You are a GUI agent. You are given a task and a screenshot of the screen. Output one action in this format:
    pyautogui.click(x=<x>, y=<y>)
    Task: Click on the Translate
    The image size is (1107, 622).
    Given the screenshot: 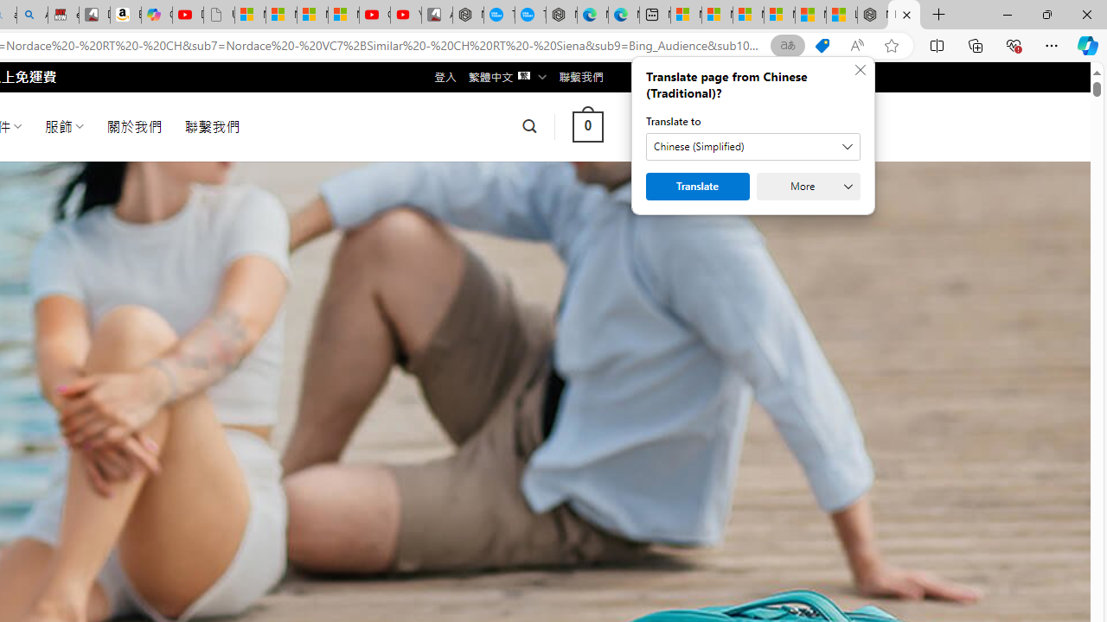 What is the action you would take?
    pyautogui.click(x=697, y=187)
    